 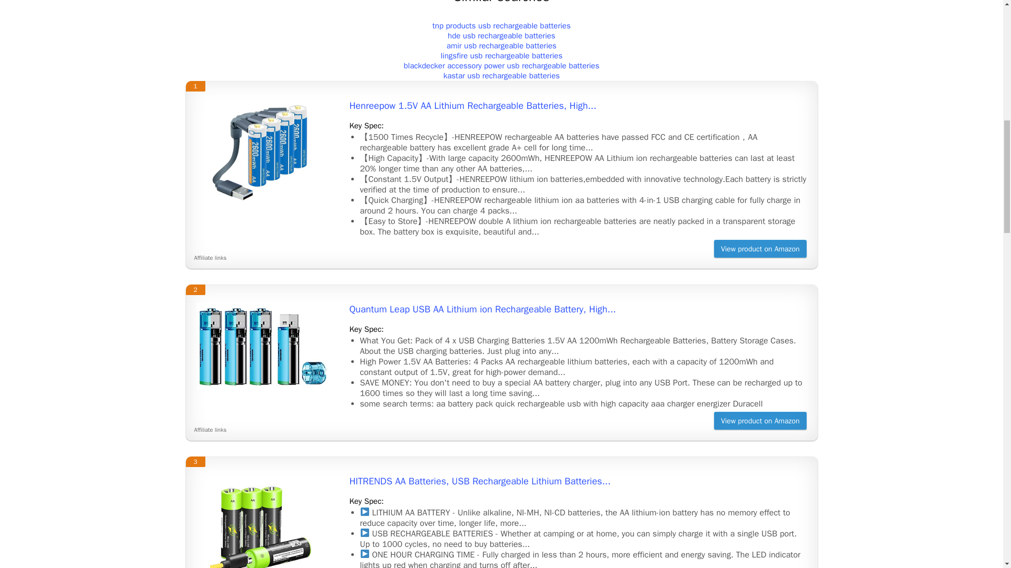 I want to click on amir usb rechargeable batteries, so click(x=501, y=45).